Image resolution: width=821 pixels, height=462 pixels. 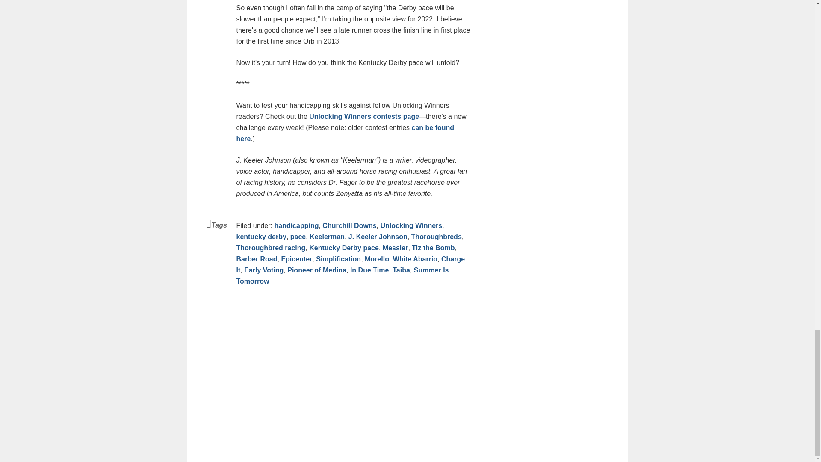 I want to click on Thoroughbreds, so click(x=436, y=237).